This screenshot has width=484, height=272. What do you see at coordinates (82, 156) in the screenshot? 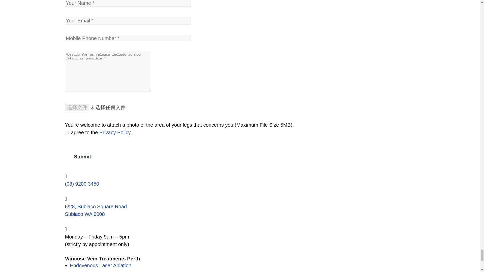
I see `Submit` at bounding box center [82, 156].